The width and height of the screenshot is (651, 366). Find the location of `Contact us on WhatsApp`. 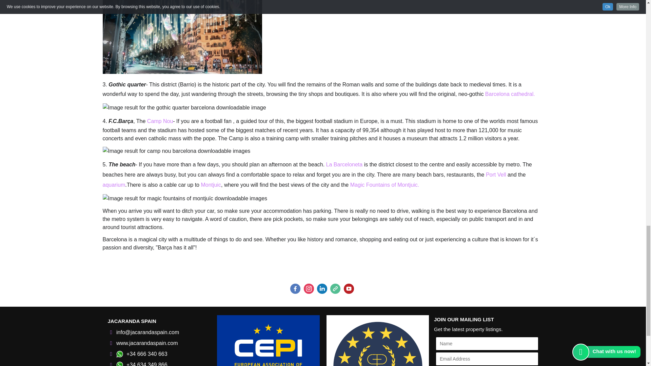

Contact us on WhatsApp is located at coordinates (119, 364).